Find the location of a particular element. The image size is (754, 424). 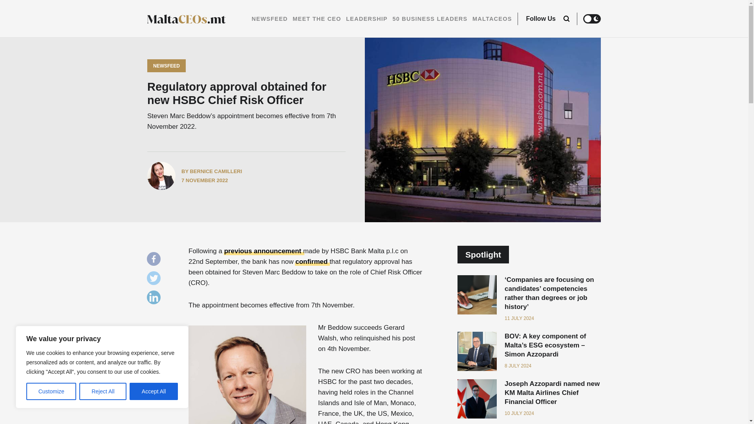

LEADERSHIP is located at coordinates (367, 19).